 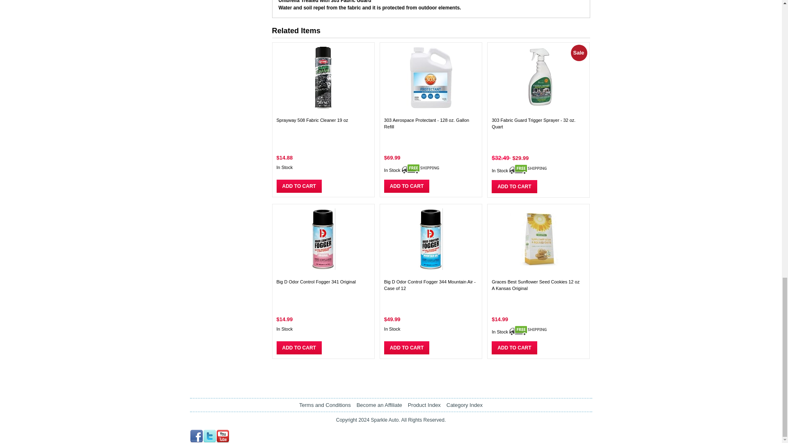 What do you see at coordinates (299, 186) in the screenshot?
I see `Add To Cart` at bounding box center [299, 186].